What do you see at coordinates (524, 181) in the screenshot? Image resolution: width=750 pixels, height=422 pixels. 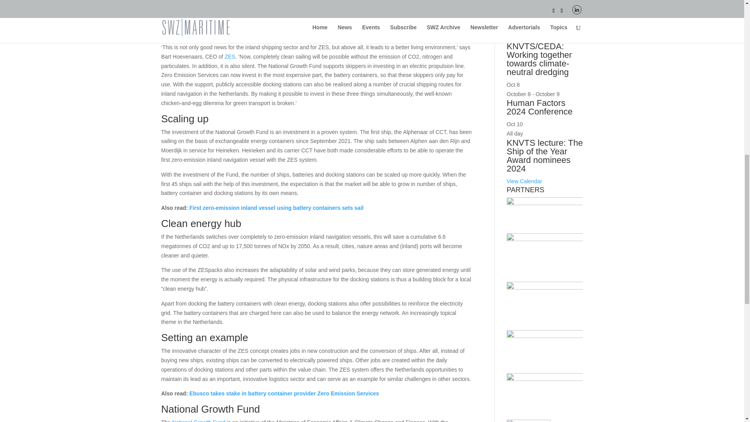 I see `View Calendar` at bounding box center [524, 181].